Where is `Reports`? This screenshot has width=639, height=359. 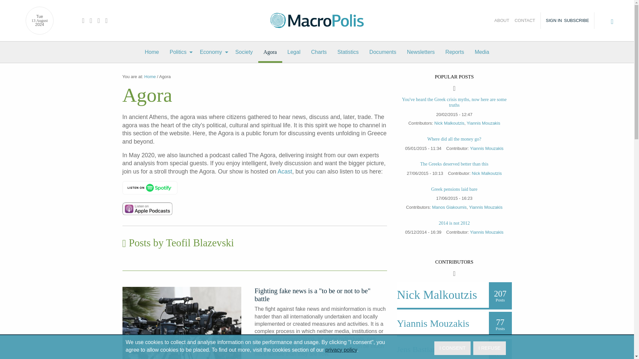
Reports is located at coordinates (455, 52).